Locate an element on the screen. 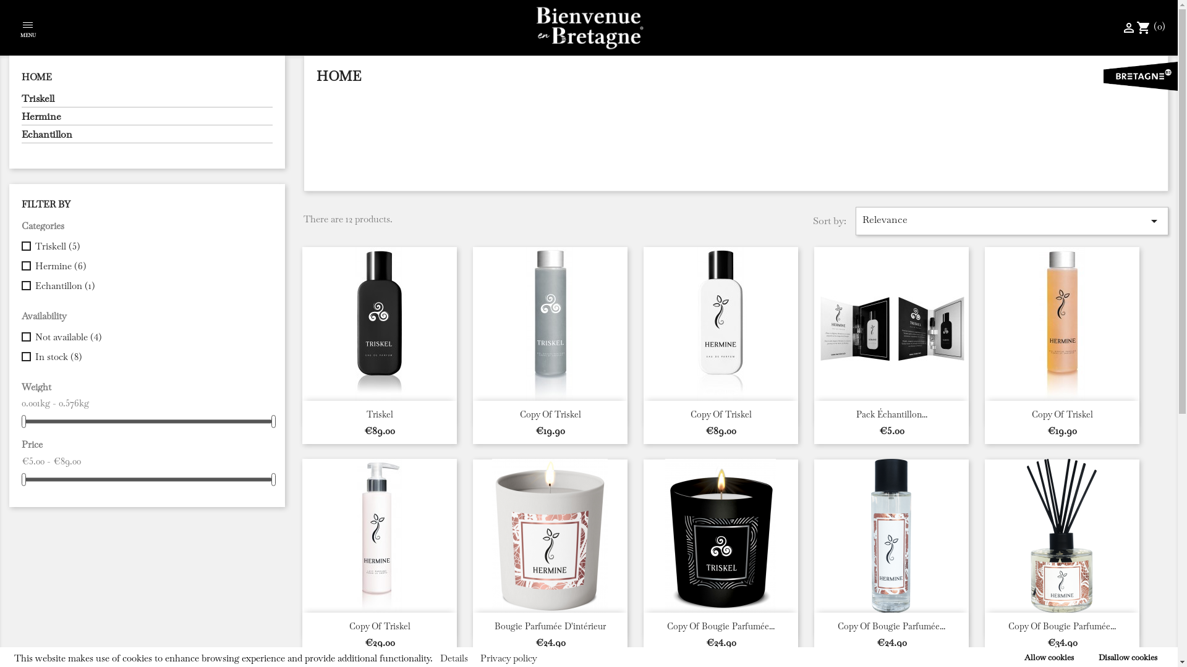 The width and height of the screenshot is (1187, 667). Disallow cookies is located at coordinates (1128, 657).